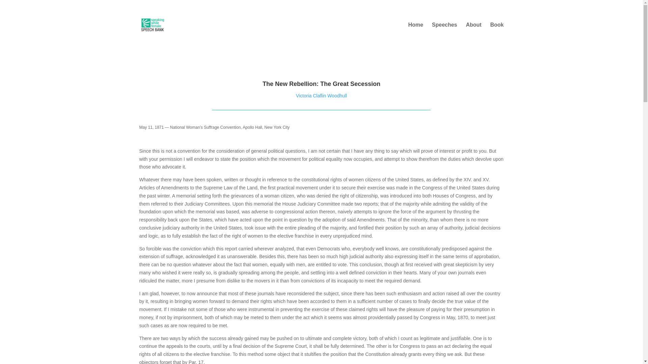  I want to click on About, so click(474, 30).